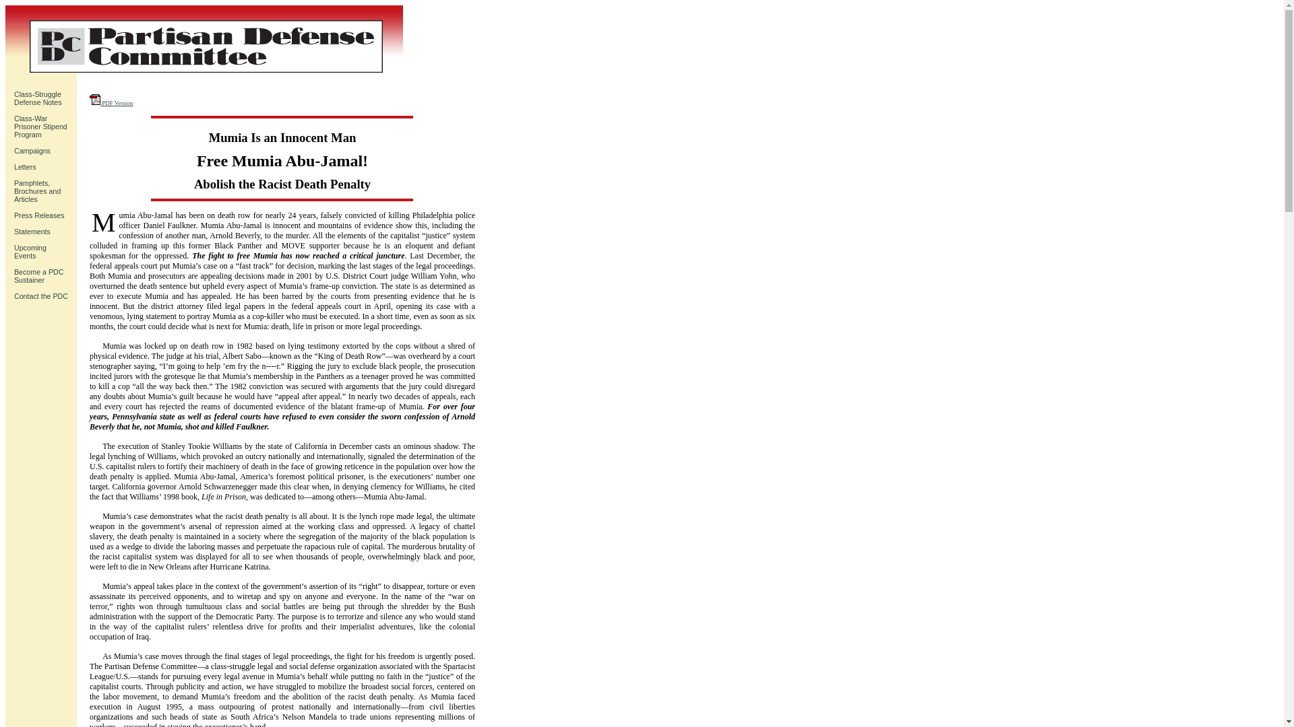  I want to click on Class-War Prisoner Stipend Program, so click(25, 166).